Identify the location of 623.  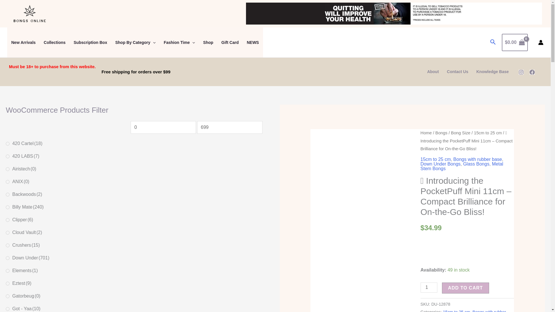
(8, 233).